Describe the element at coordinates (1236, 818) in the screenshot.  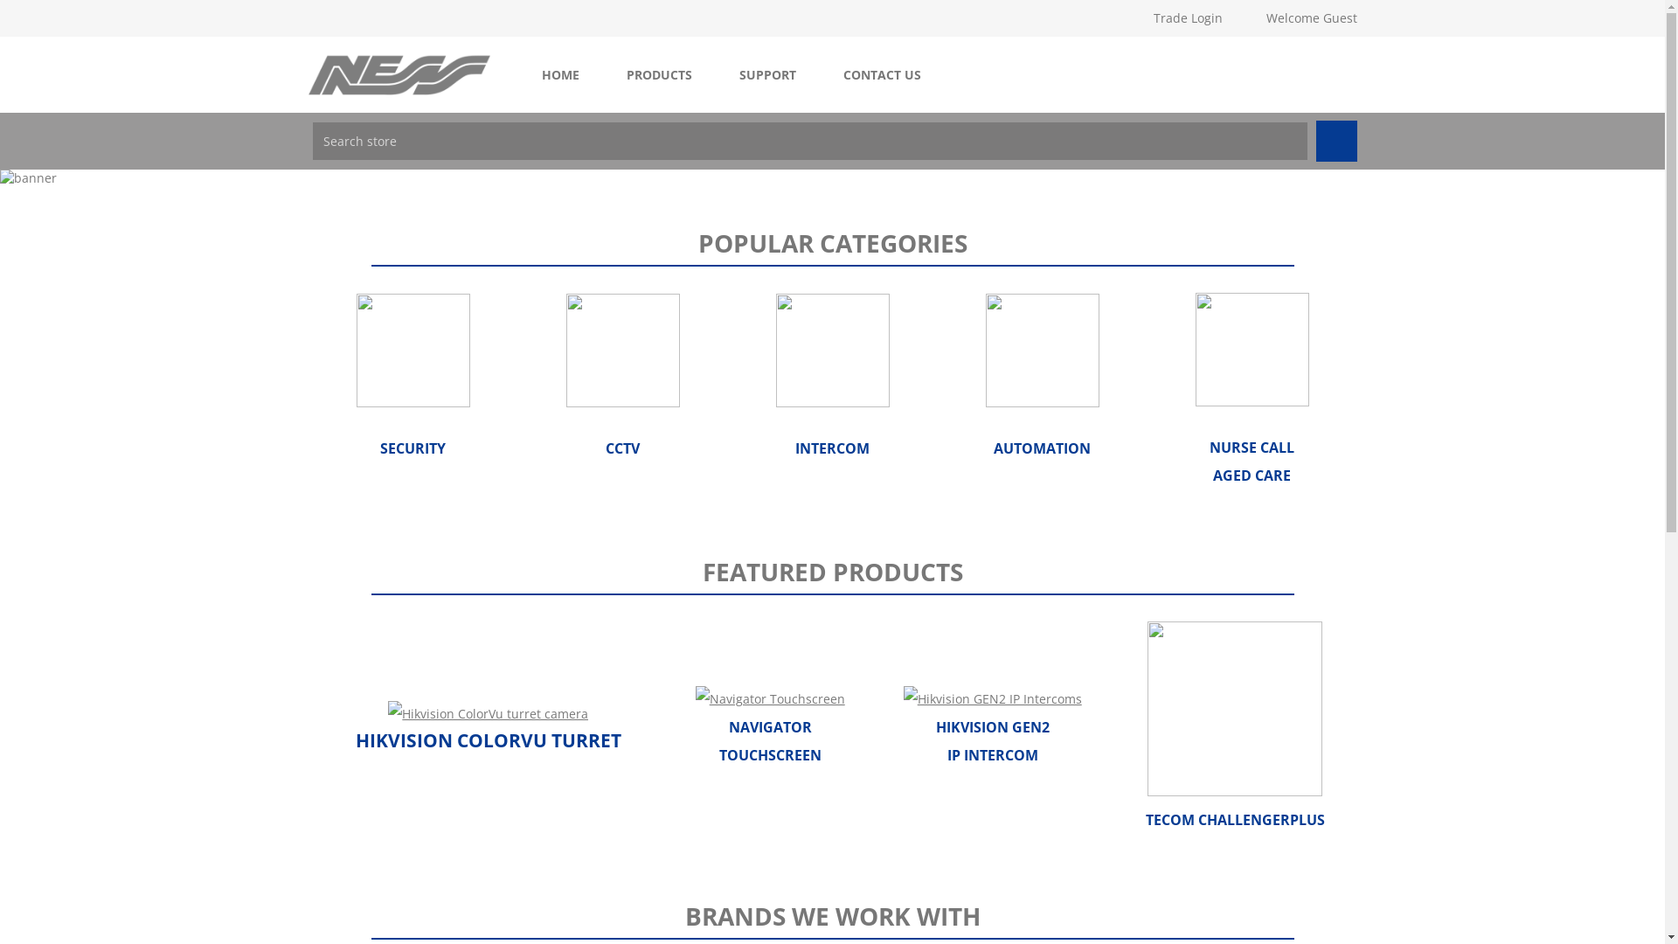
I see `TECOM CHALLENGERPLUS` at that location.